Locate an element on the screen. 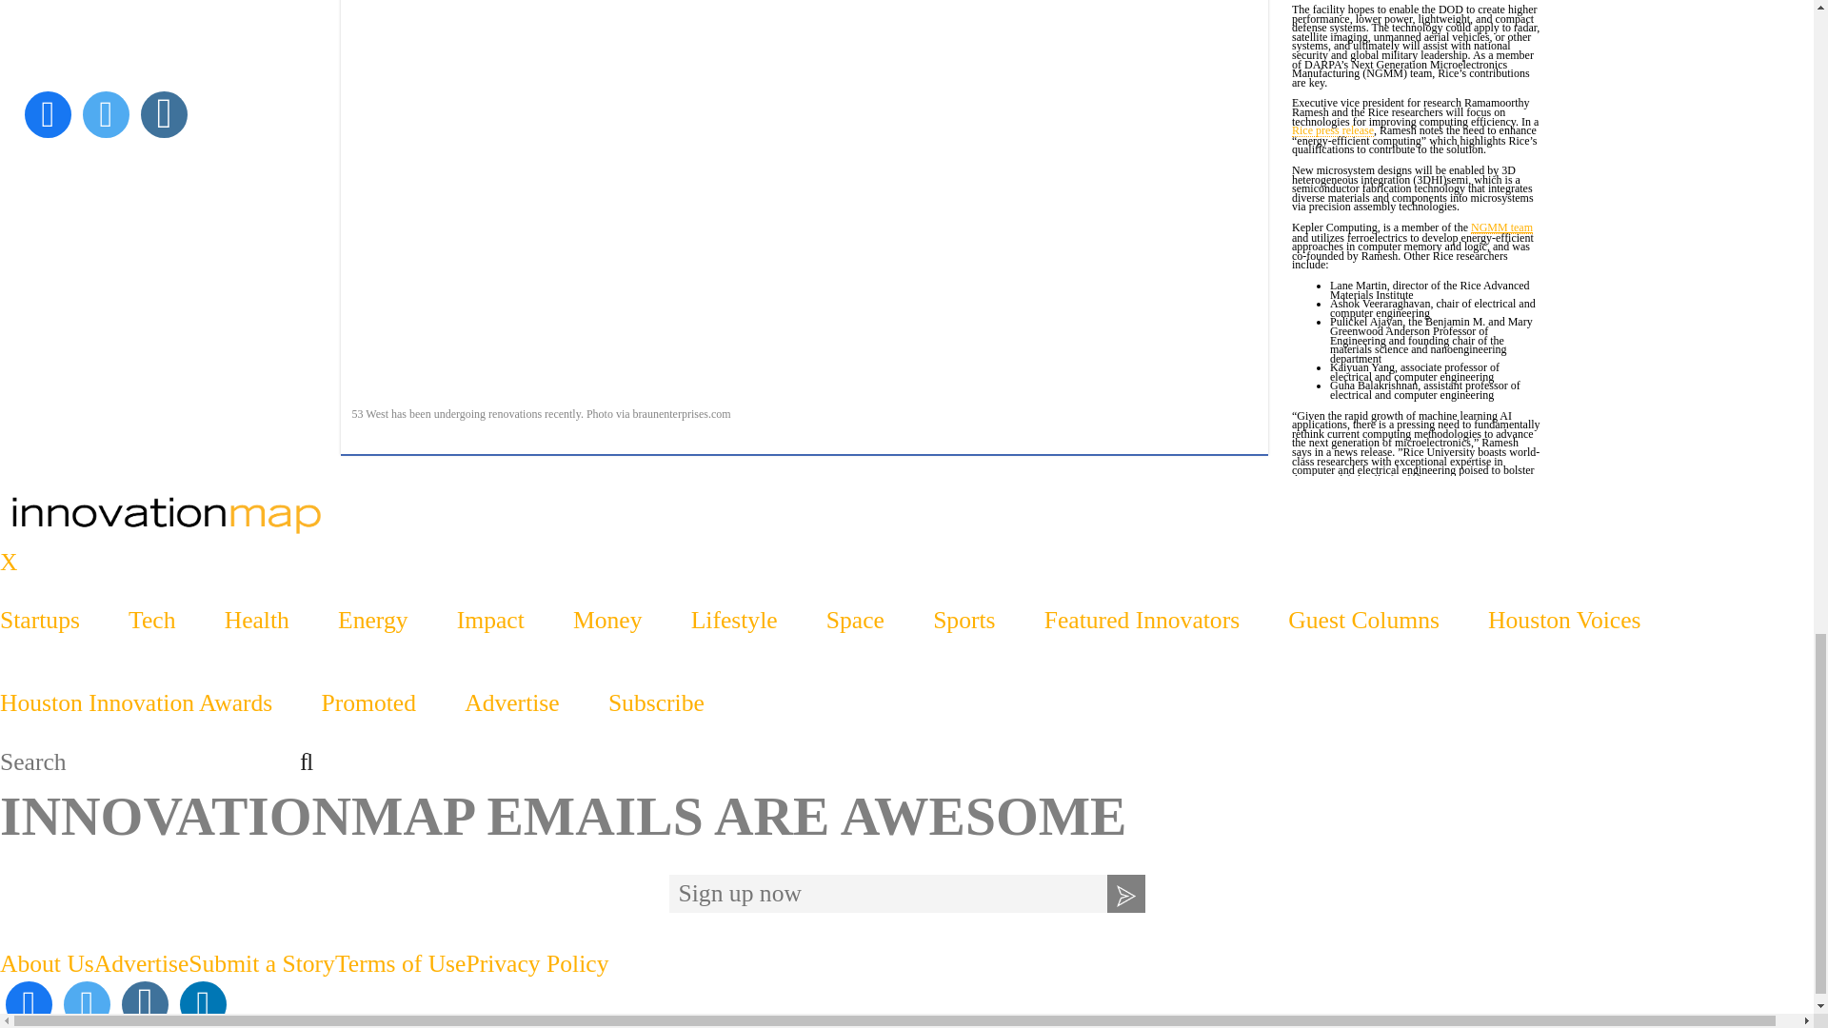 The width and height of the screenshot is (1828, 1028). SportsMap Houston is located at coordinates (906, 515).